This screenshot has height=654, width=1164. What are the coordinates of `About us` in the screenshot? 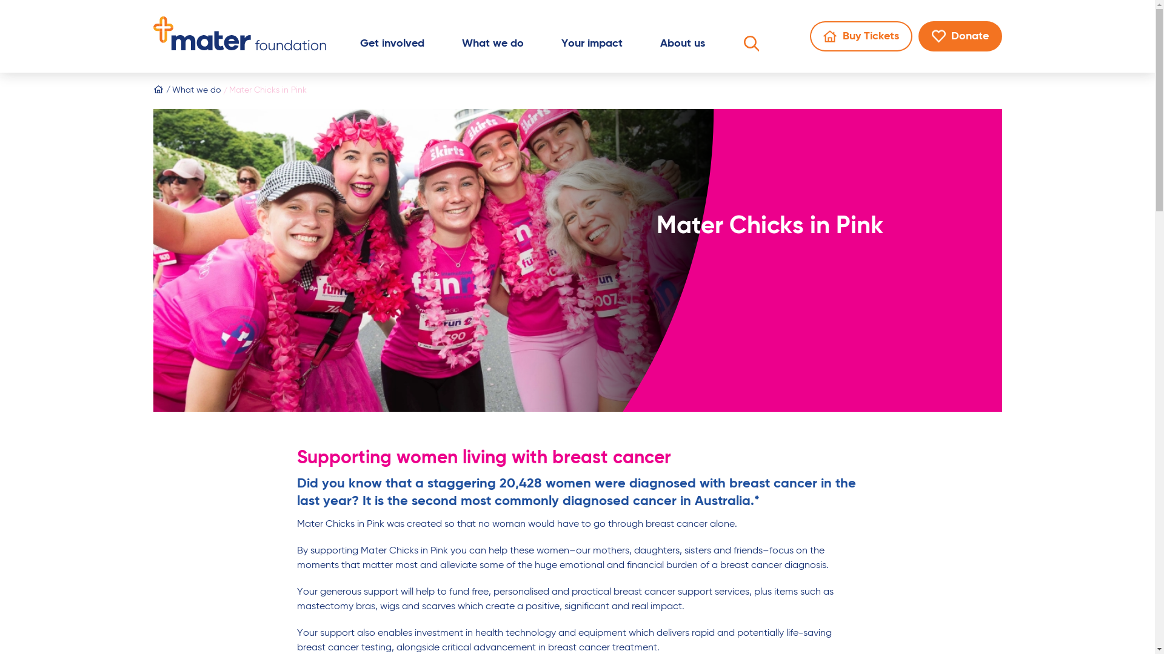 It's located at (682, 47).